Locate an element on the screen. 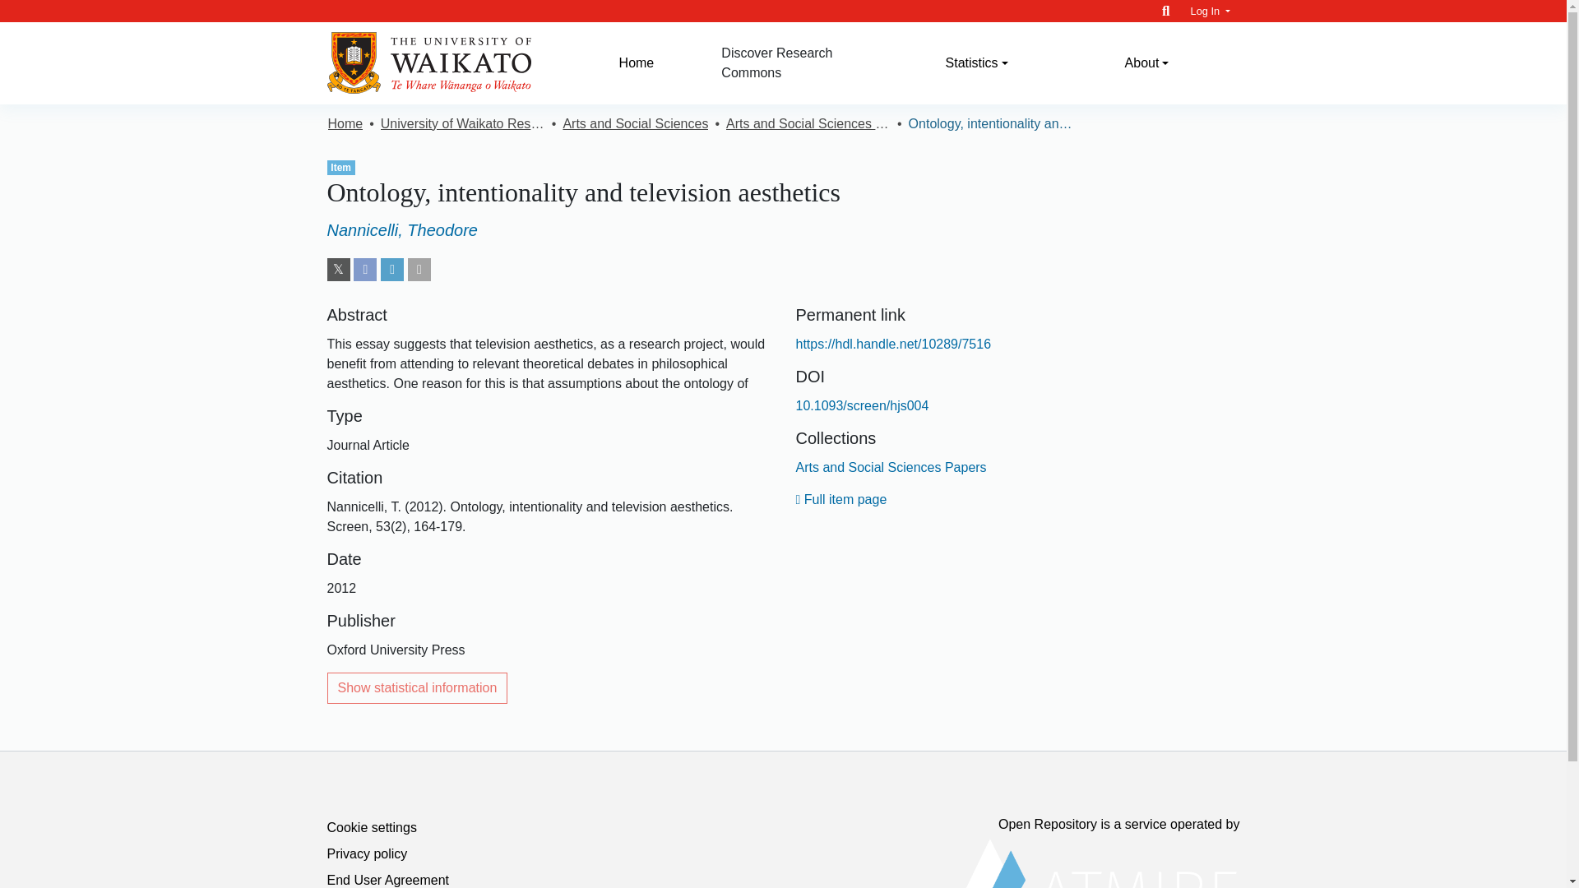 The width and height of the screenshot is (1579, 888). University of Waikato Research is located at coordinates (462, 124).